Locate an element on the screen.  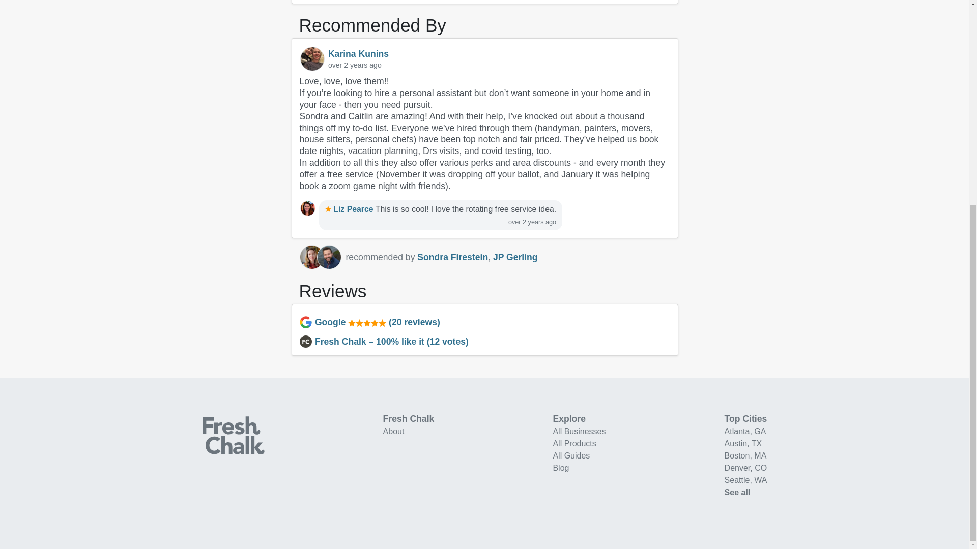
Liz Pearce is located at coordinates (349, 209).